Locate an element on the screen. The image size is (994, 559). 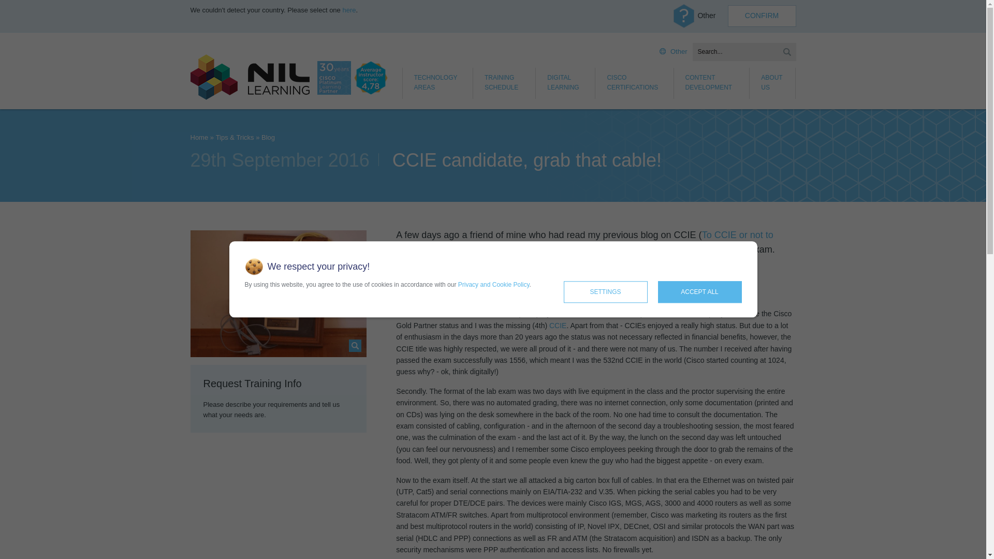
About NIL Learning is located at coordinates (772, 83).